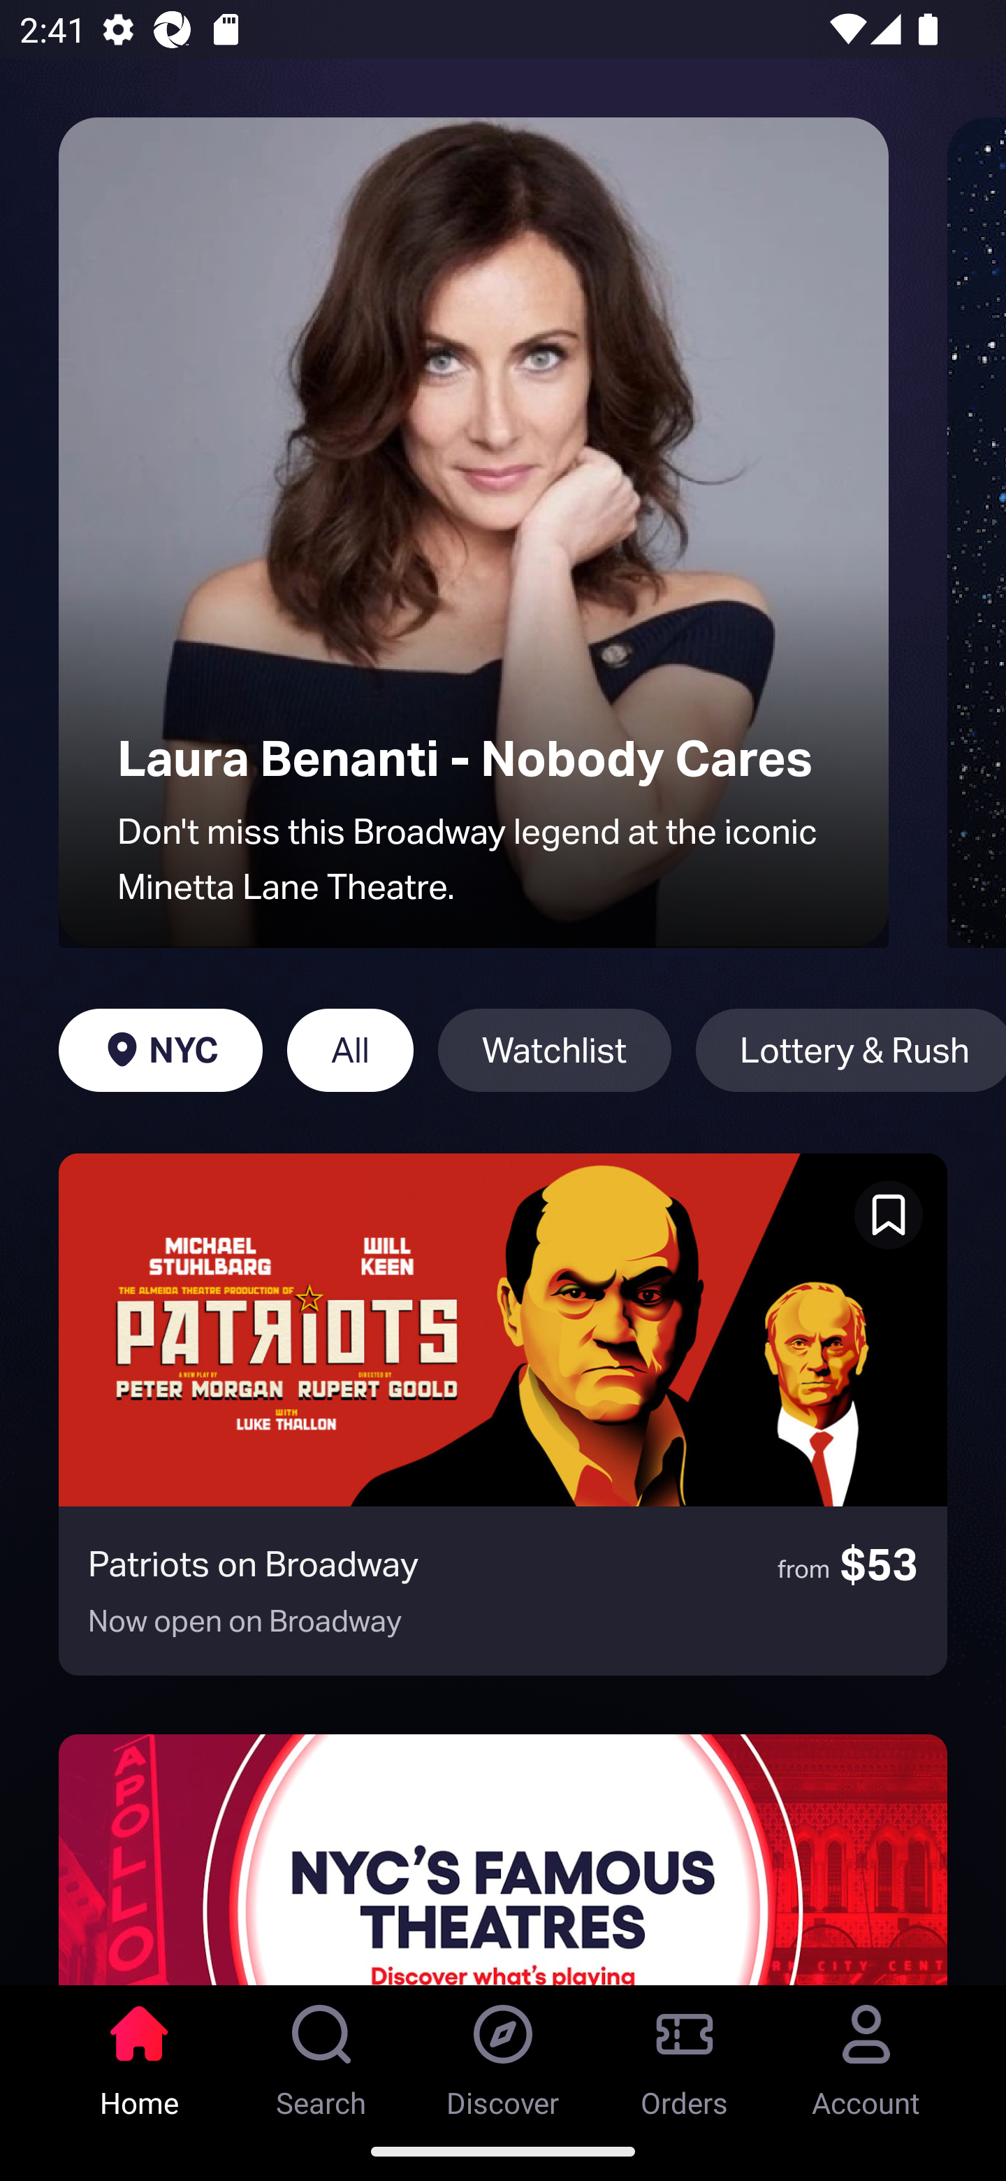 This screenshot has height=2181, width=1006. Describe the element at coordinates (503, 1414) in the screenshot. I see `Patriots on Broadway from $53 Now open on Broadway` at that location.